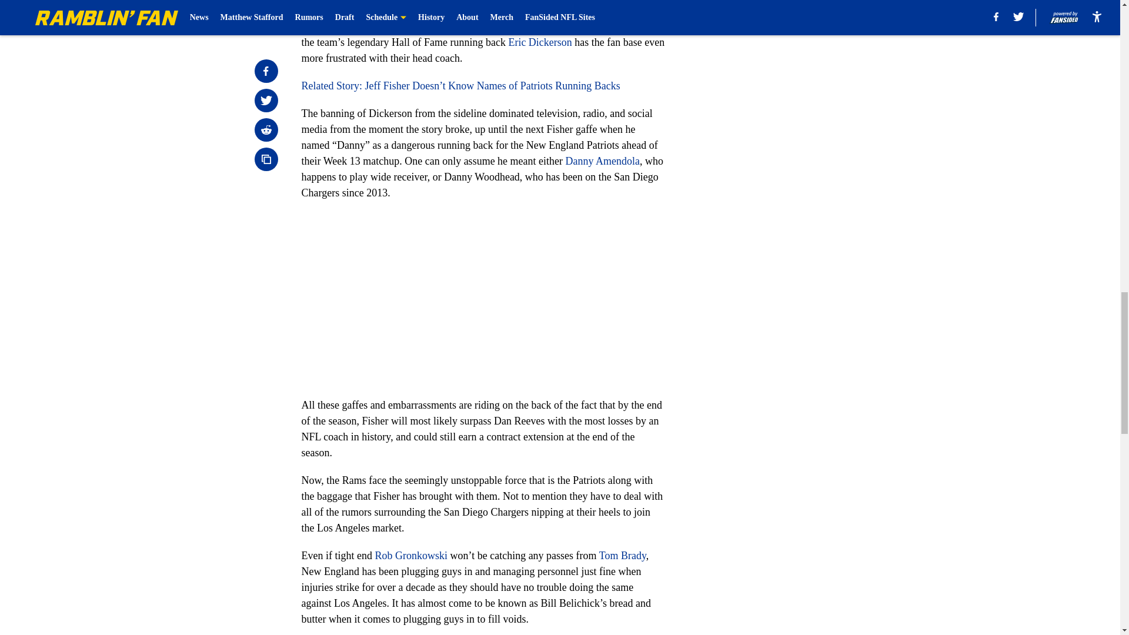  I want to click on Rob Gronkowski, so click(410, 555).